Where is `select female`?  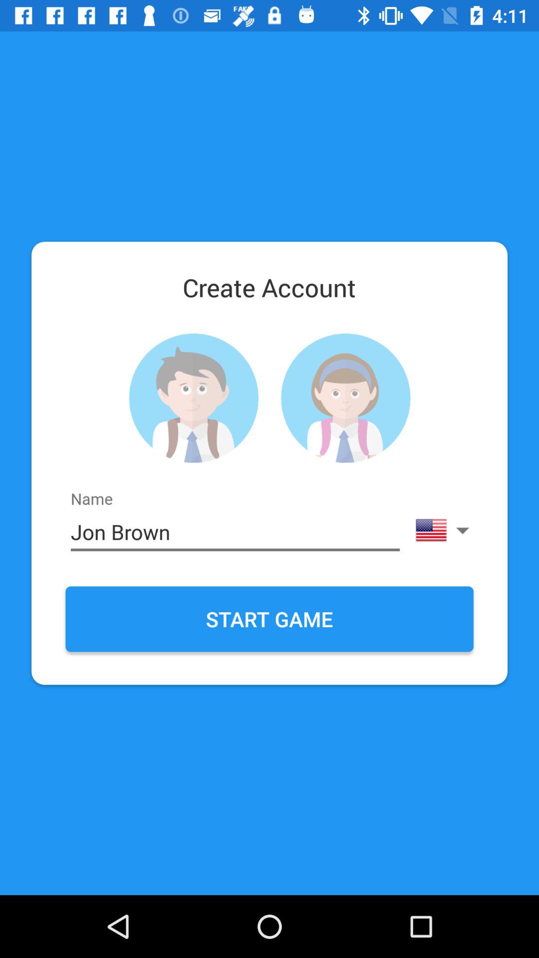 select female is located at coordinates (345, 398).